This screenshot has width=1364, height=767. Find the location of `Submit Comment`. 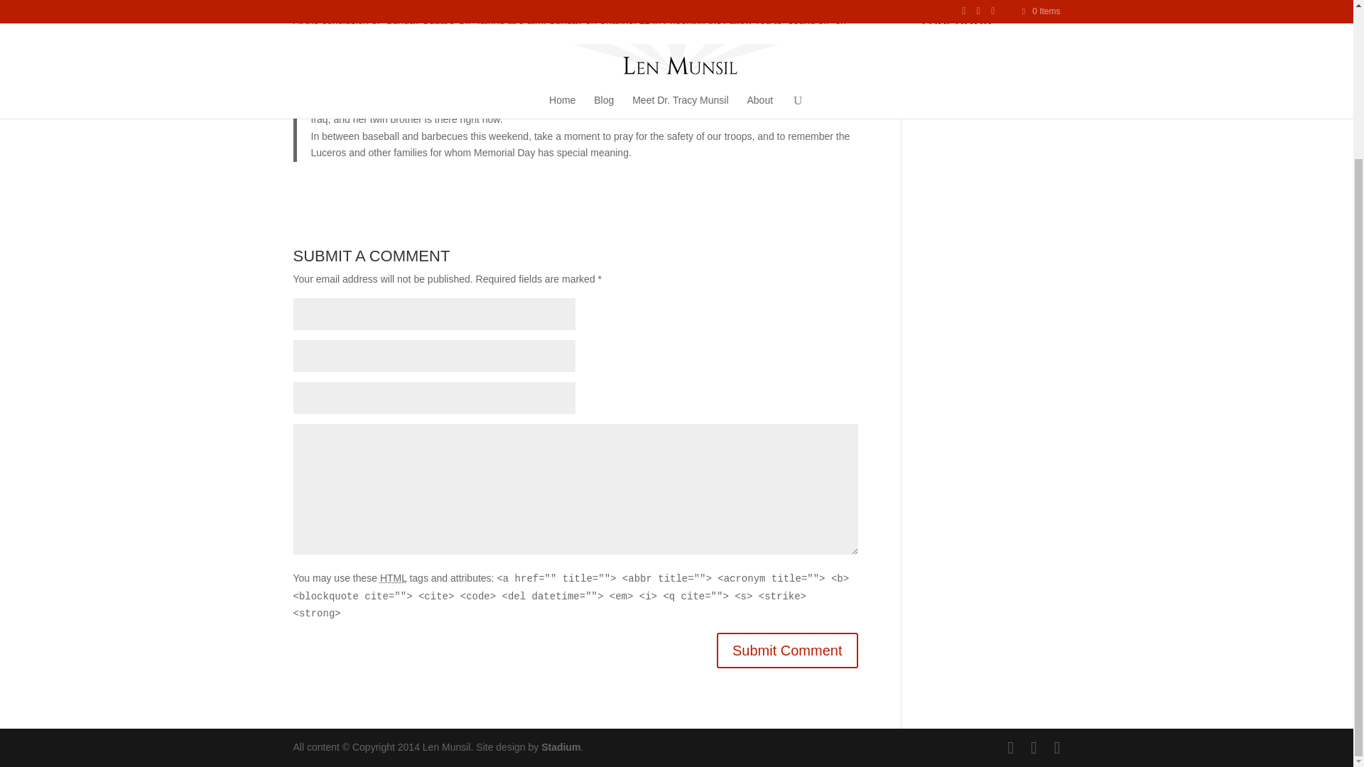

Submit Comment is located at coordinates (787, 651).